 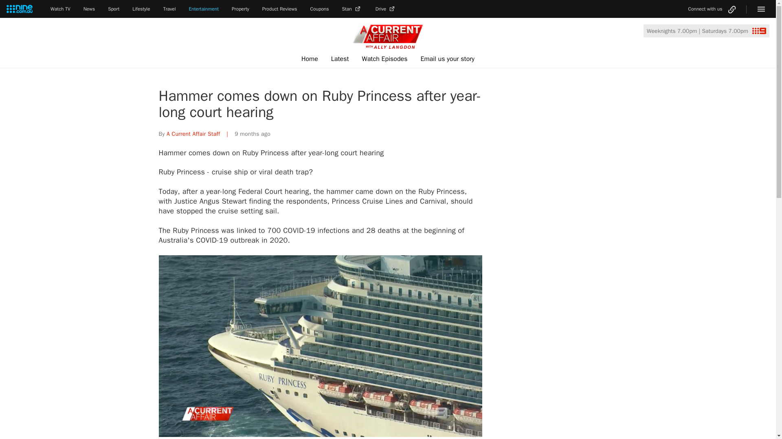 What do you see at coordinates (141, 9) in the screenshot?
I see `Lifestyle` at bounding box center [141, 9].